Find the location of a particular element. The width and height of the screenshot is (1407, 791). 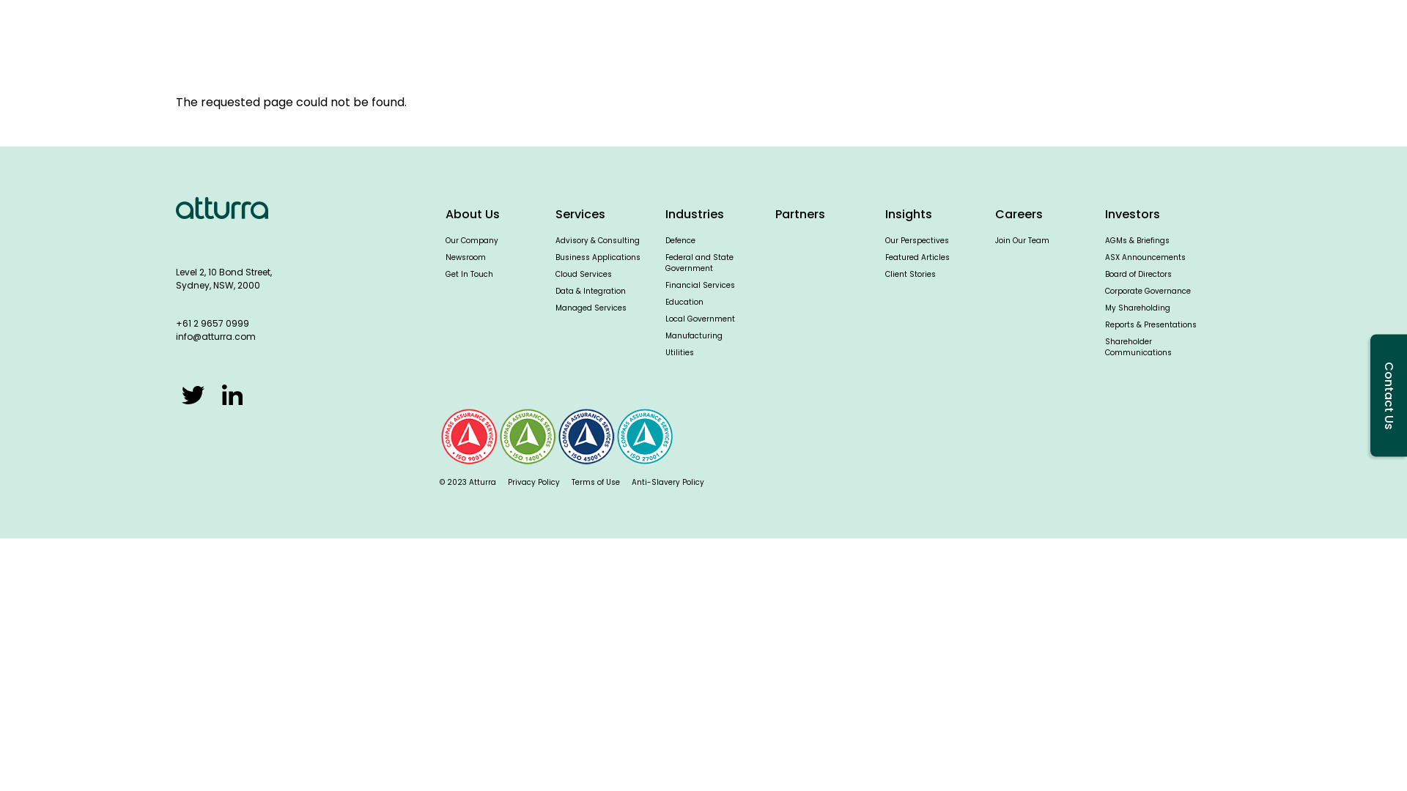

Insights is located at coordinates (937, 41).